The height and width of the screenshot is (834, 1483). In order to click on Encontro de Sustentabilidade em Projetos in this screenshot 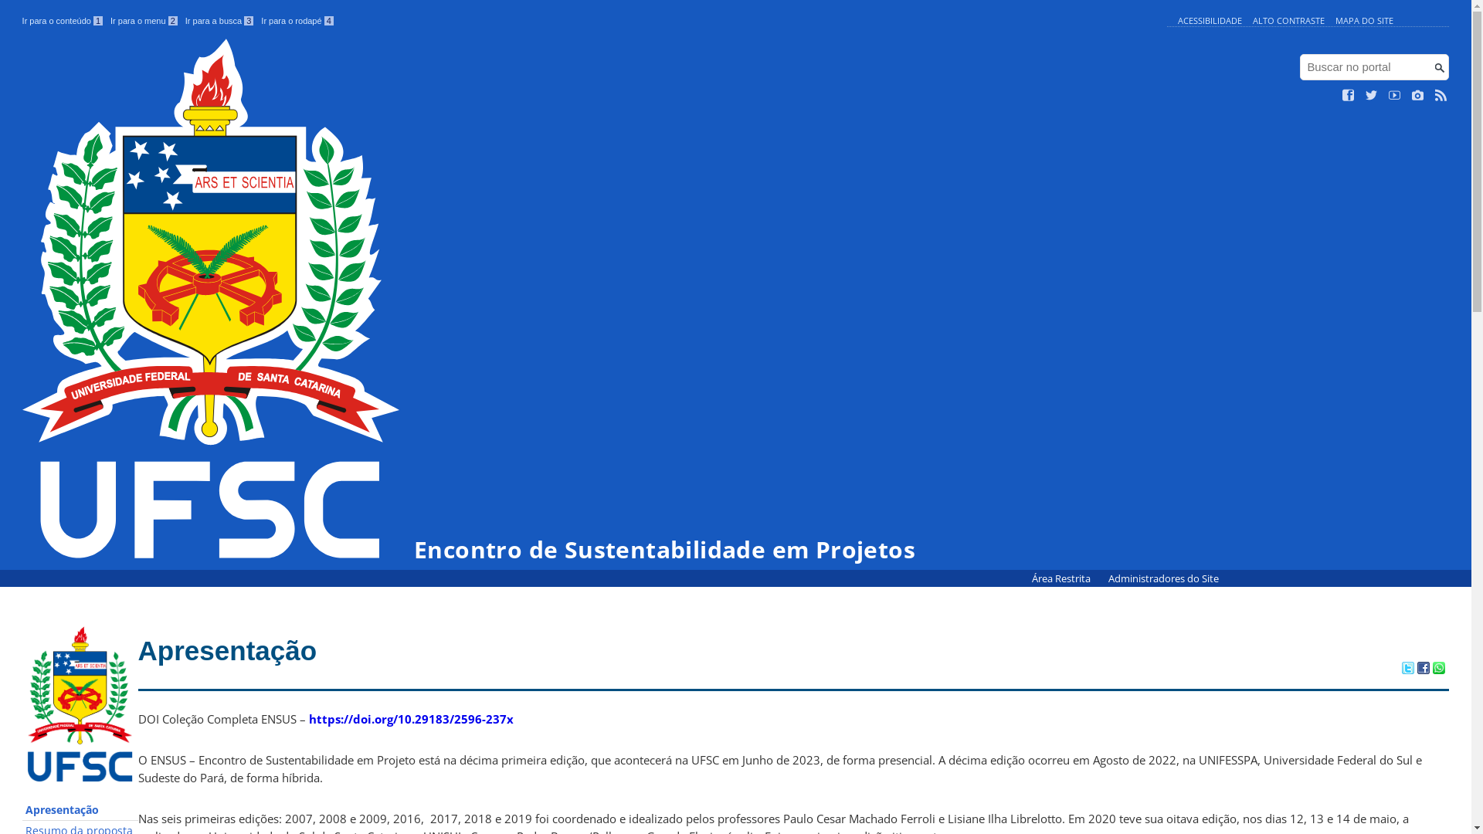, I will do `click(469, 300)`.